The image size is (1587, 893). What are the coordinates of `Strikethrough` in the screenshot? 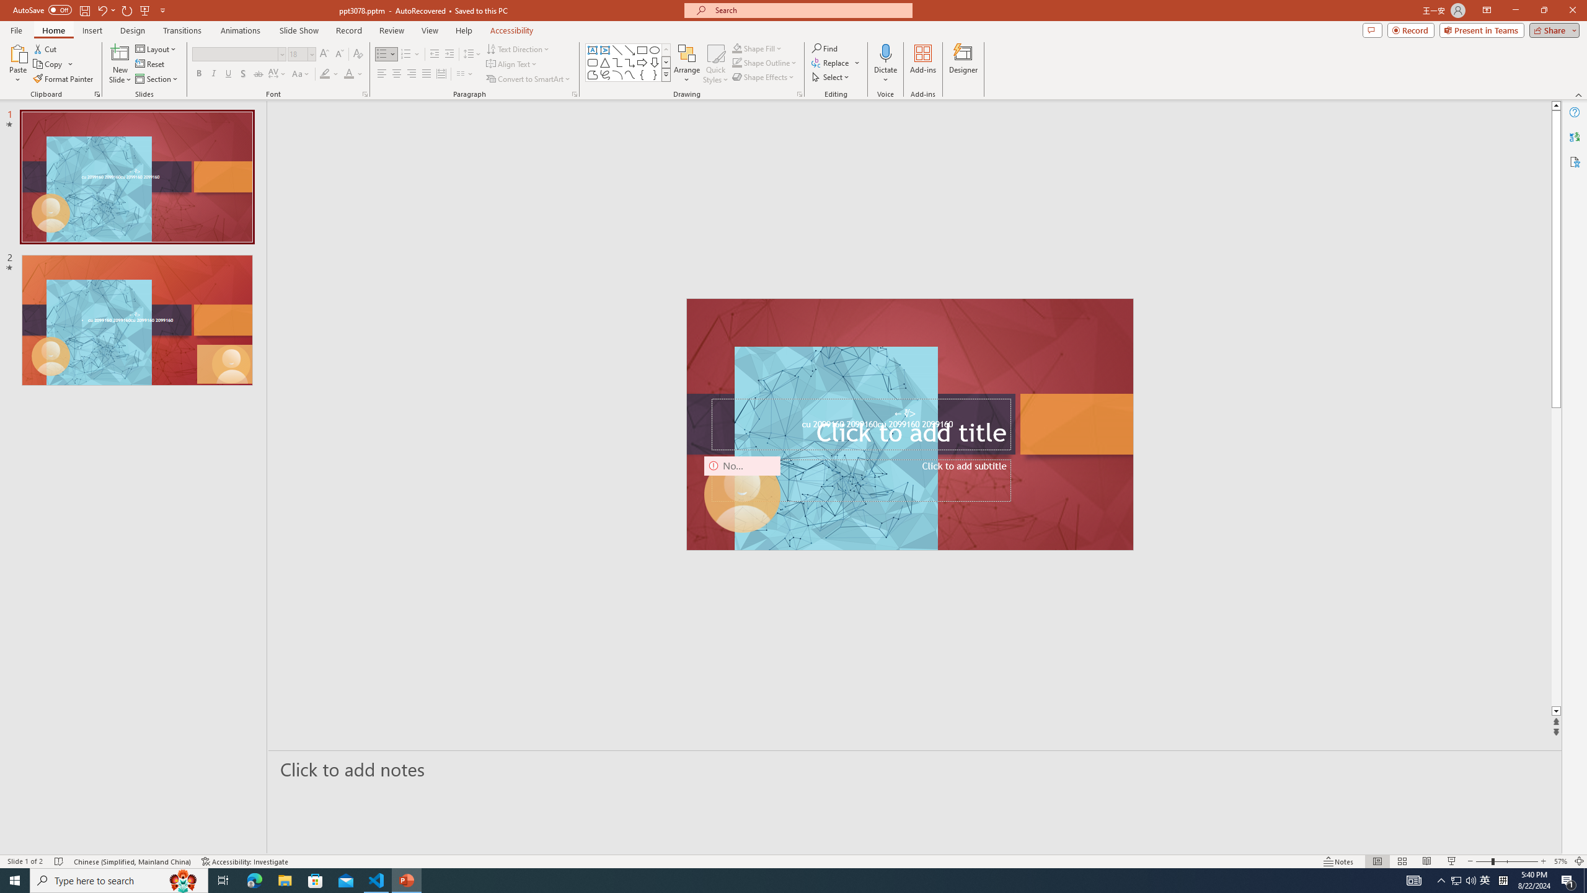 It's located at (259, 74).